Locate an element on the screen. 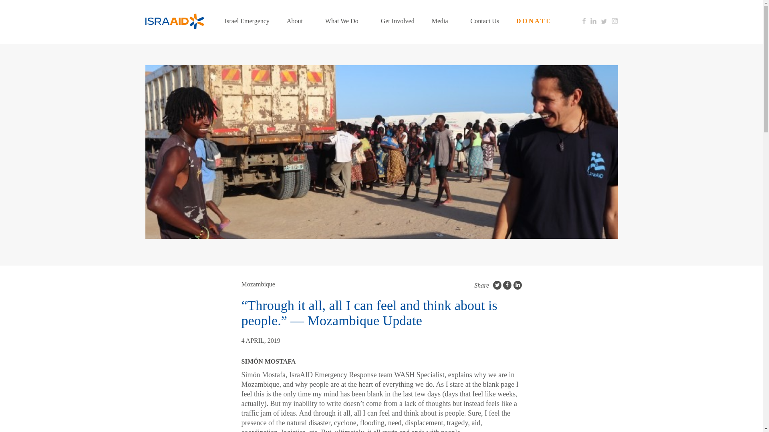 The height and width of the screenshot is (432, 769). Israel Emergency is located at coordinates (247, 21).